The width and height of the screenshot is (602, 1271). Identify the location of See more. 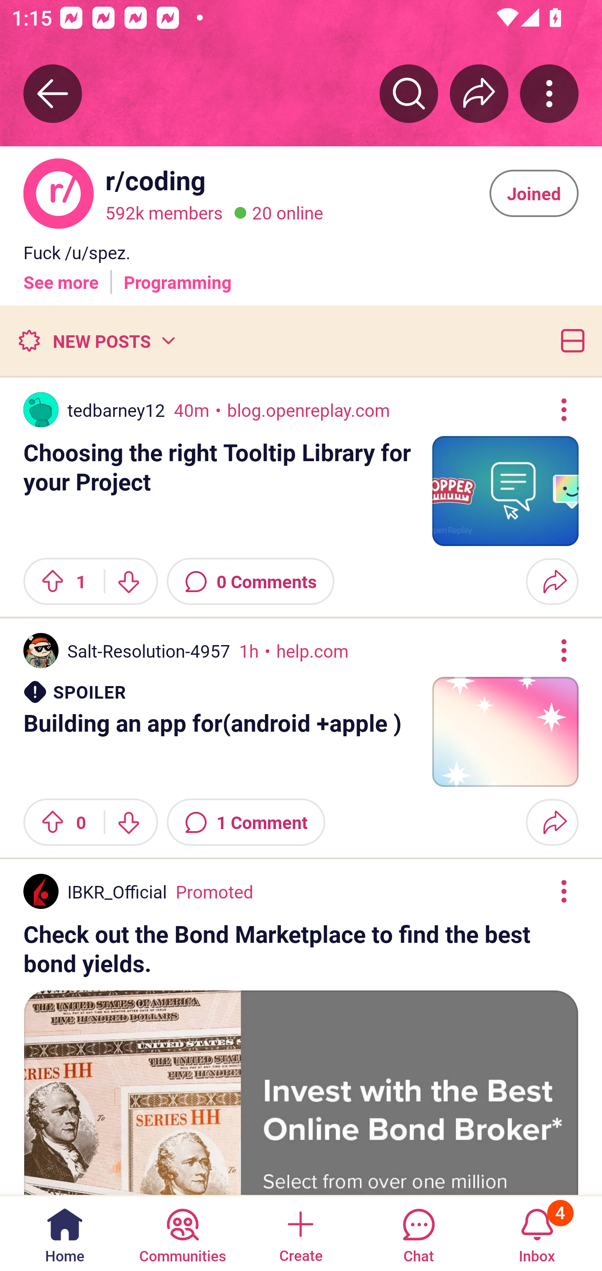
(61, 276).